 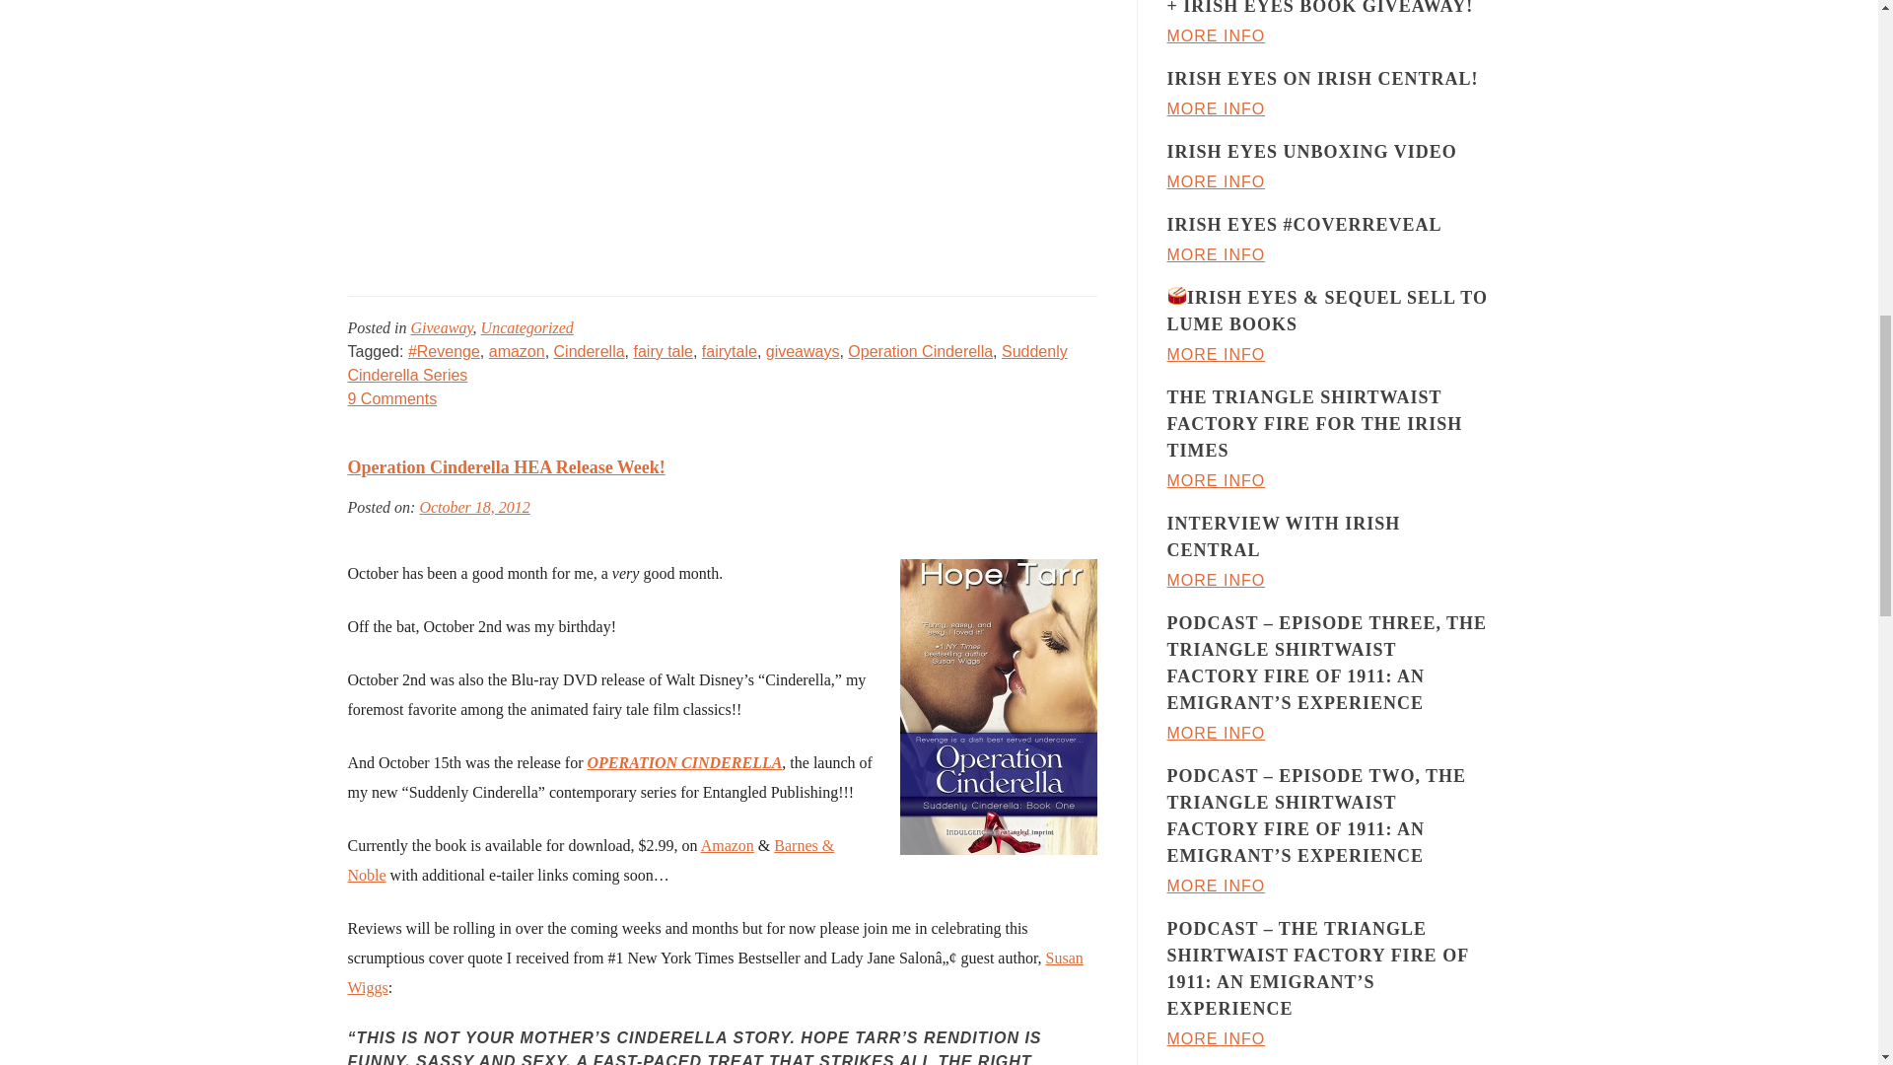 What do you see at coordinates (920, 351) in the screenshot?
I see `Operation Cinderella` at bounding box center [920, 351].